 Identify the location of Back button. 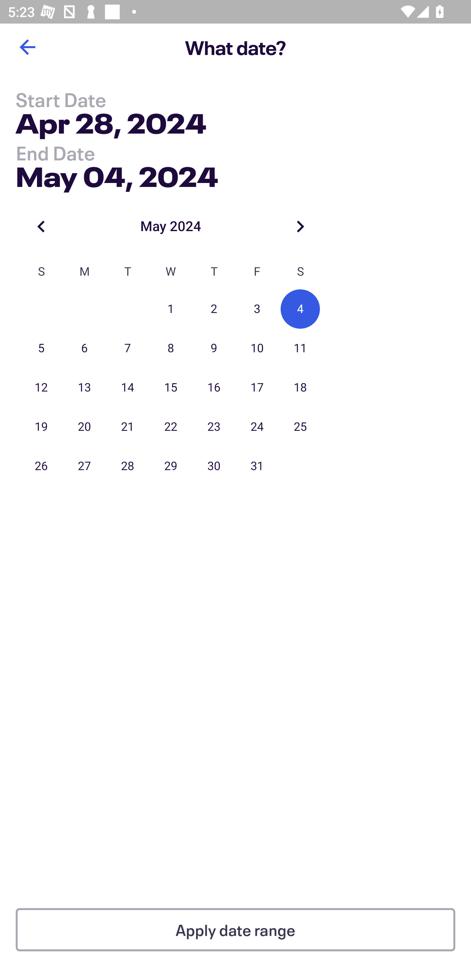
(27, 47).